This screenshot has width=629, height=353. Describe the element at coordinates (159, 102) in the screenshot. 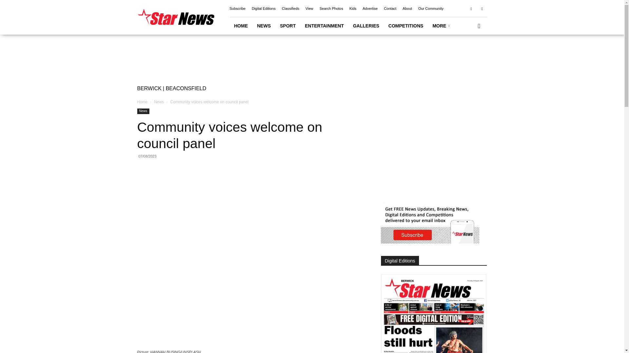

I see `View all posts in News` at that location.